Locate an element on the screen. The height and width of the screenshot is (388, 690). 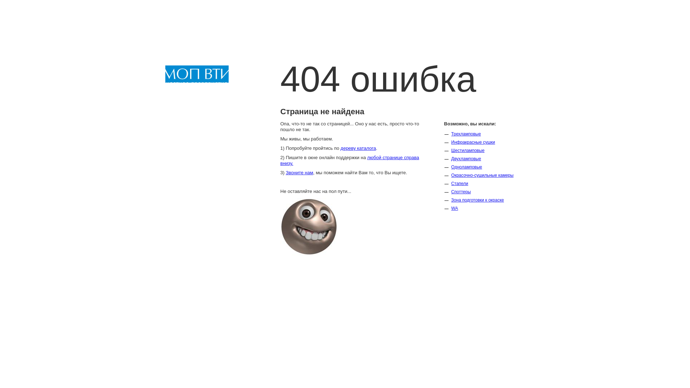
WA is located at coordinates (455, 208).